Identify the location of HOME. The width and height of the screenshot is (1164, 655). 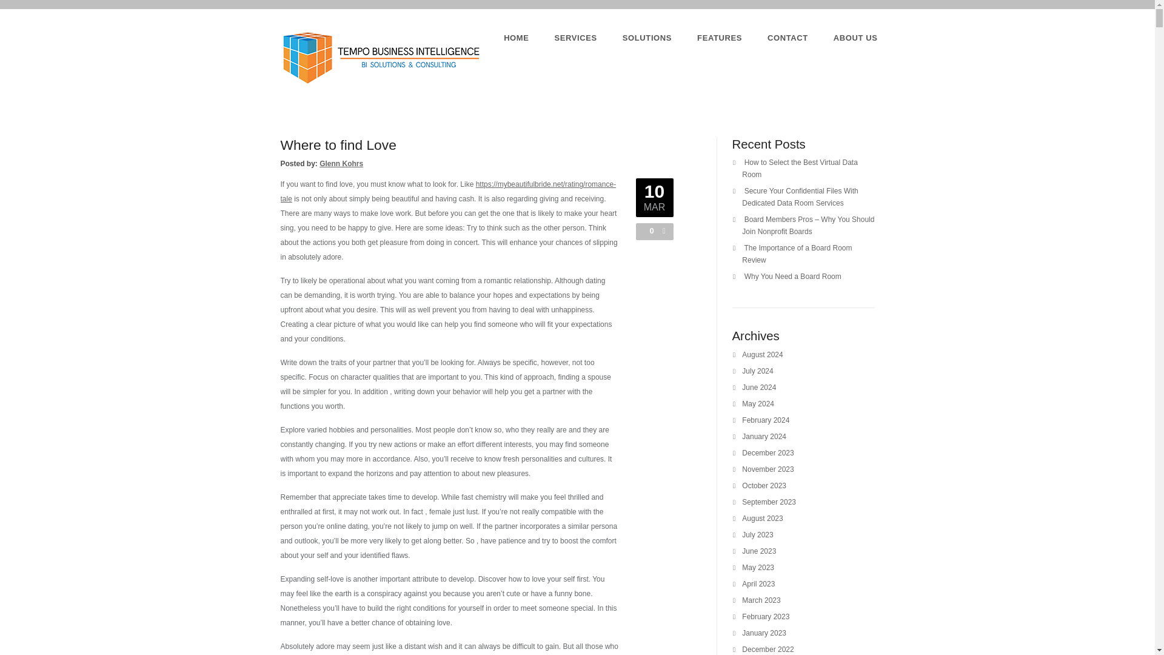
(516, 38).